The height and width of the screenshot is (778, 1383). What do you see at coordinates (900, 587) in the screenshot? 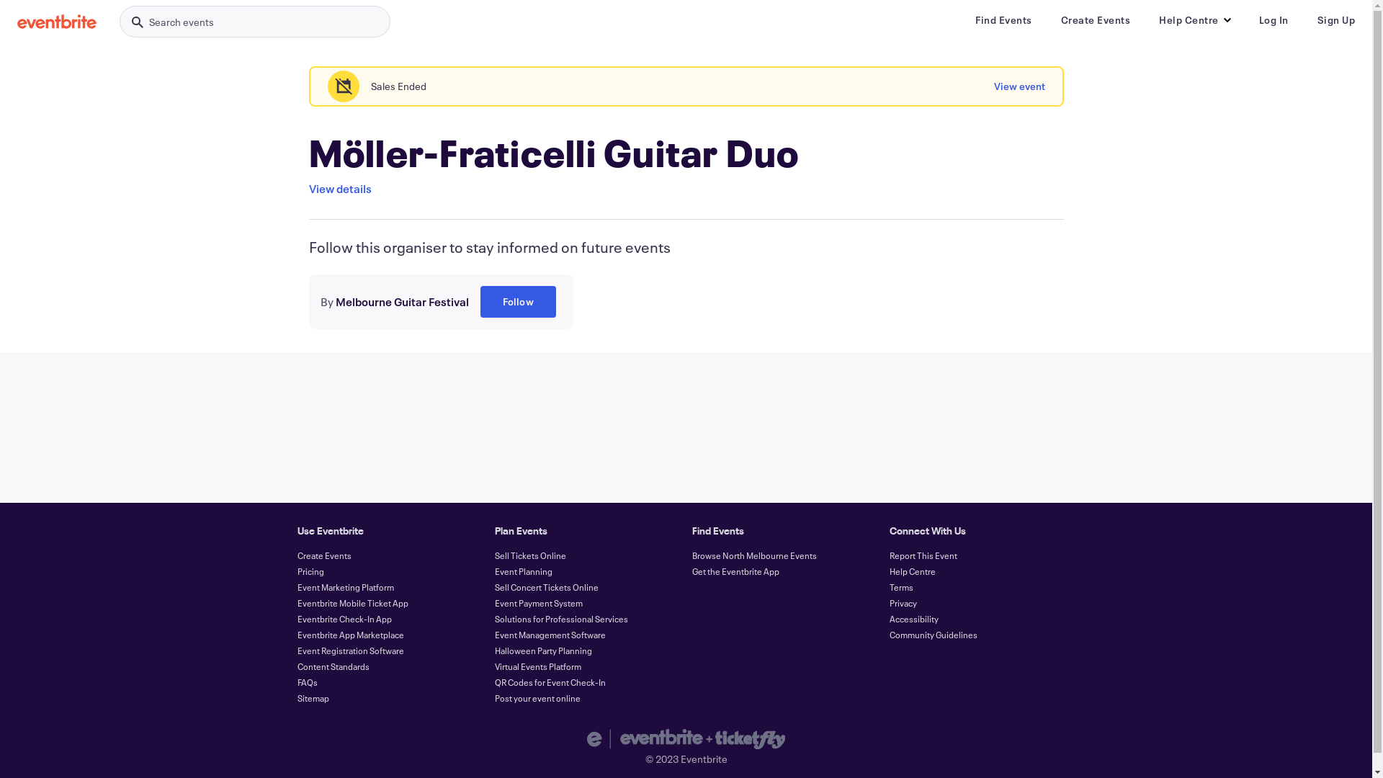
I see `Terms` at bounding box center [900, 587].